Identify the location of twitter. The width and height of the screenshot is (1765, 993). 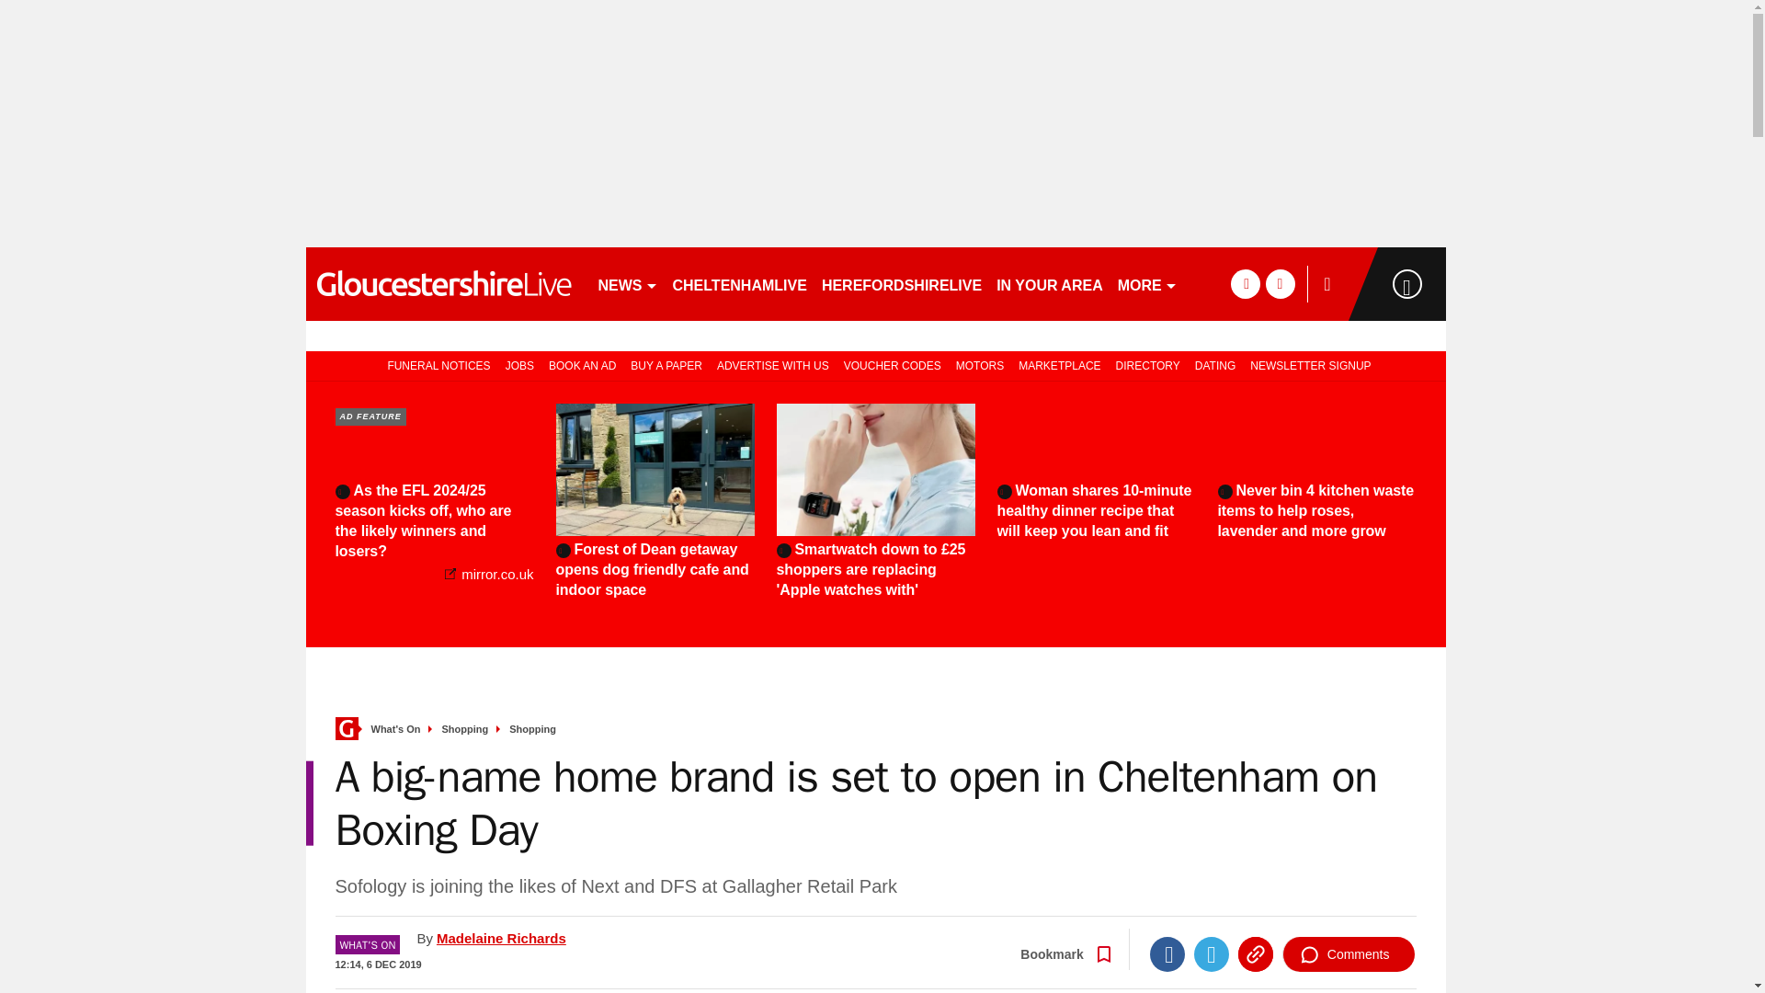
(1280, 283).